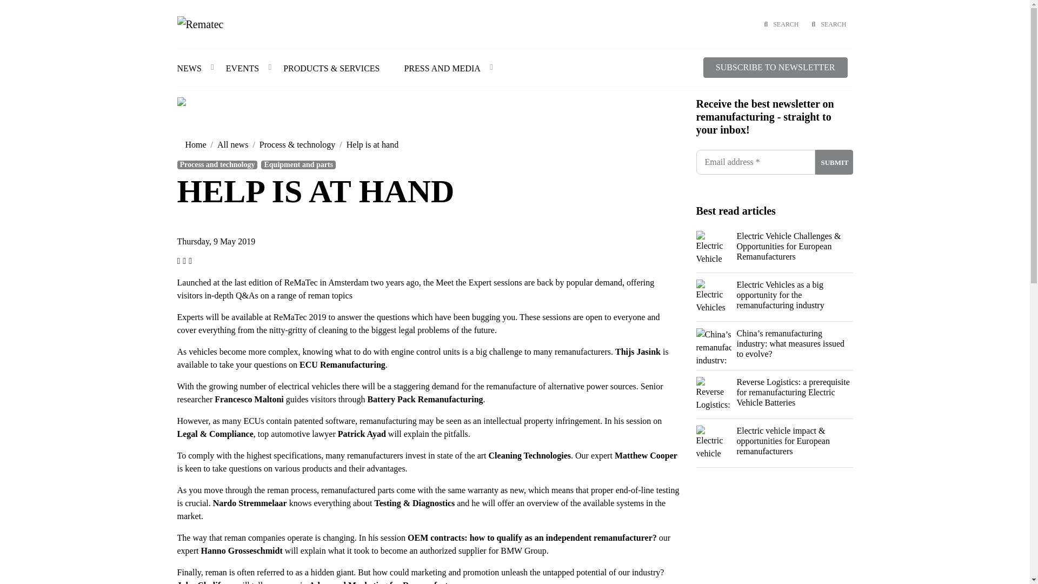 The height and width of the screenshot is (584, 1038). I want to click on SEARCH, so click(781, 24).